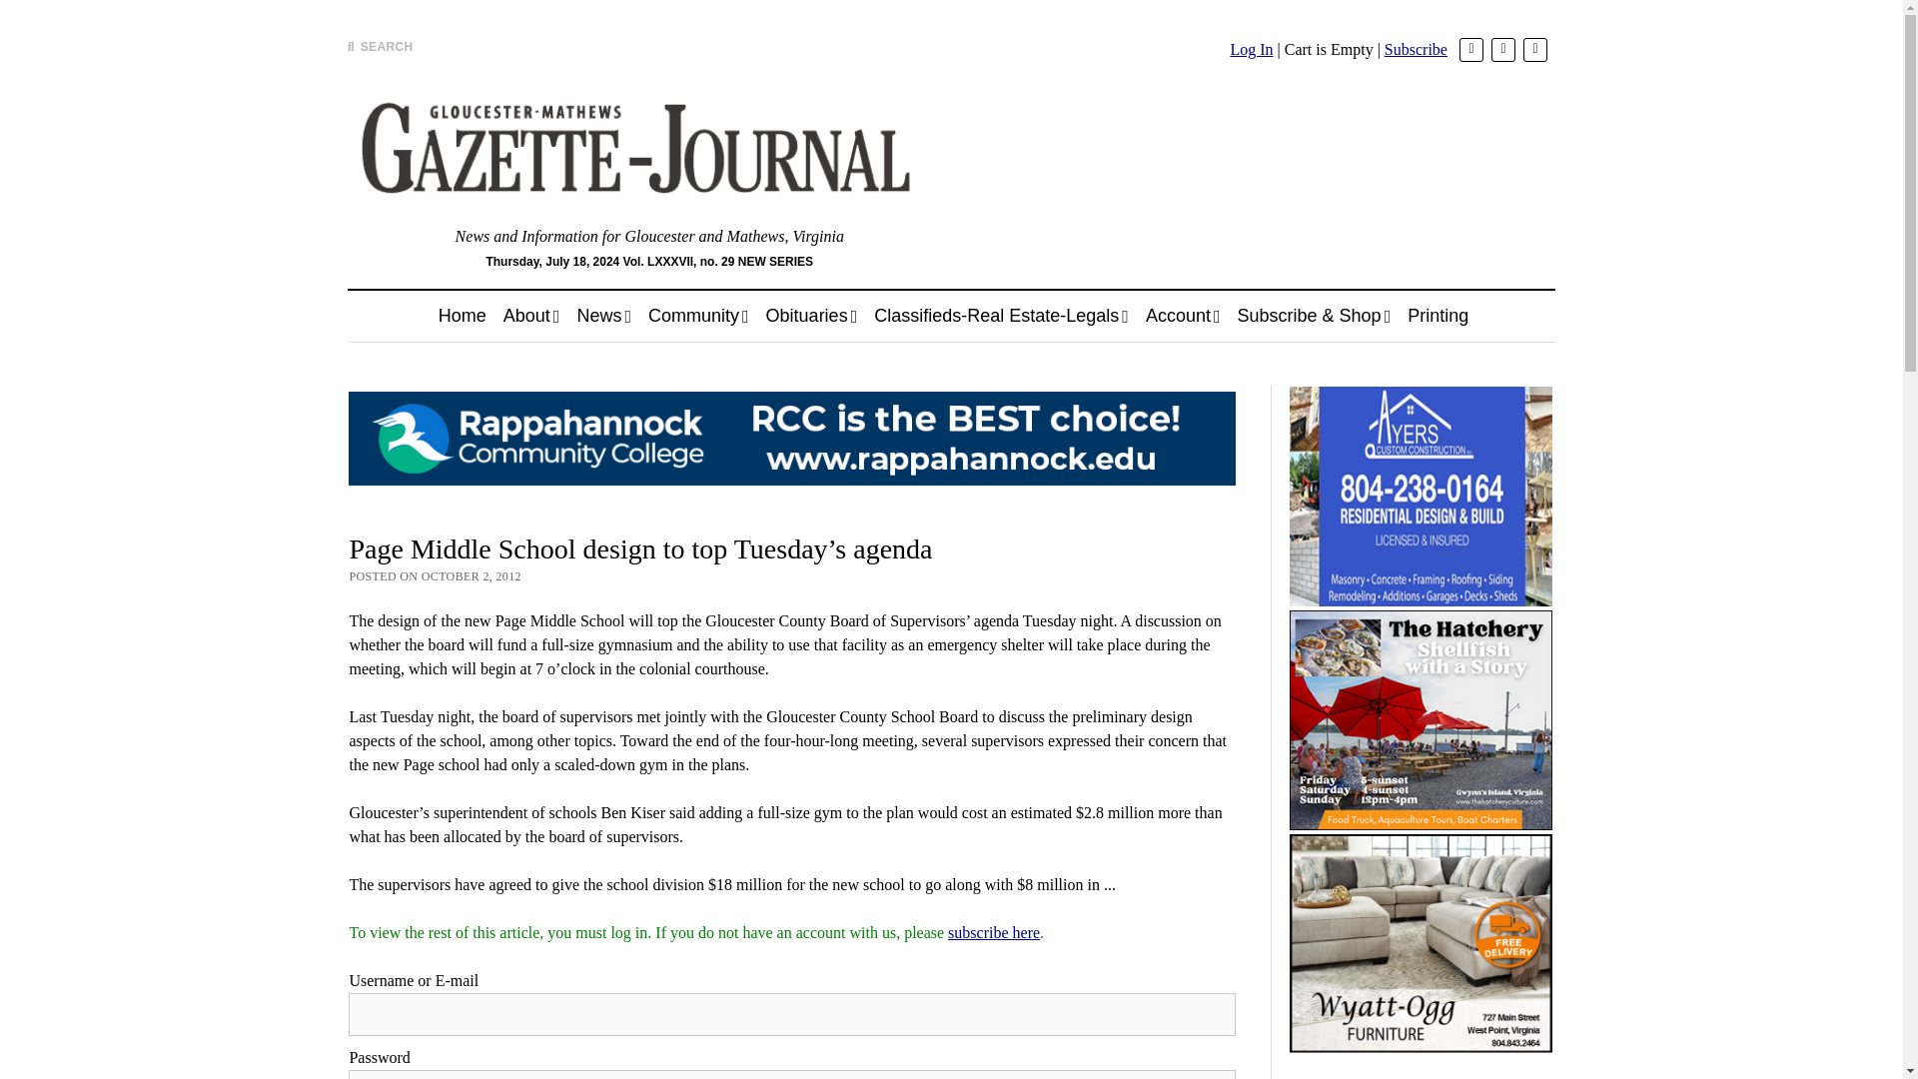 This screenshot has height=1079, width=1918. What do you see at coordinates (1502, 49) in the screenshot?
I see `facebook` at bounding box center [1502, 49].